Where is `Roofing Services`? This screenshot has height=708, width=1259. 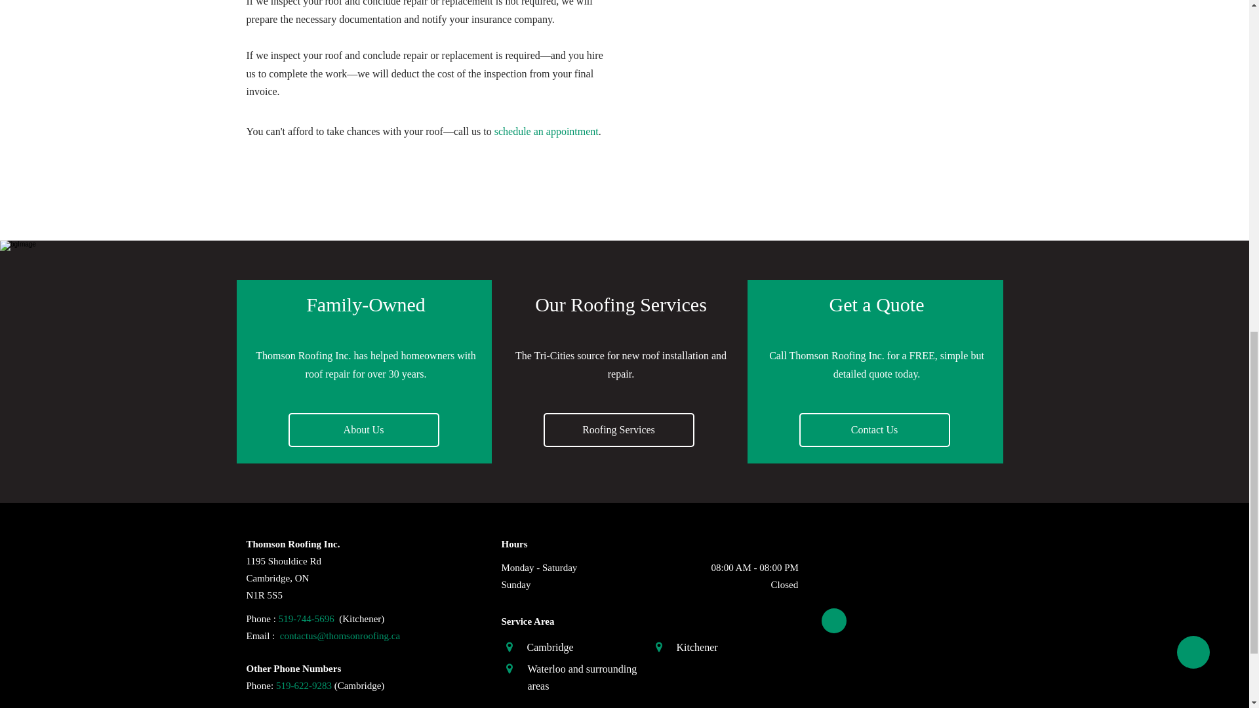
Roofing Services is located at coordinates (618, 429).